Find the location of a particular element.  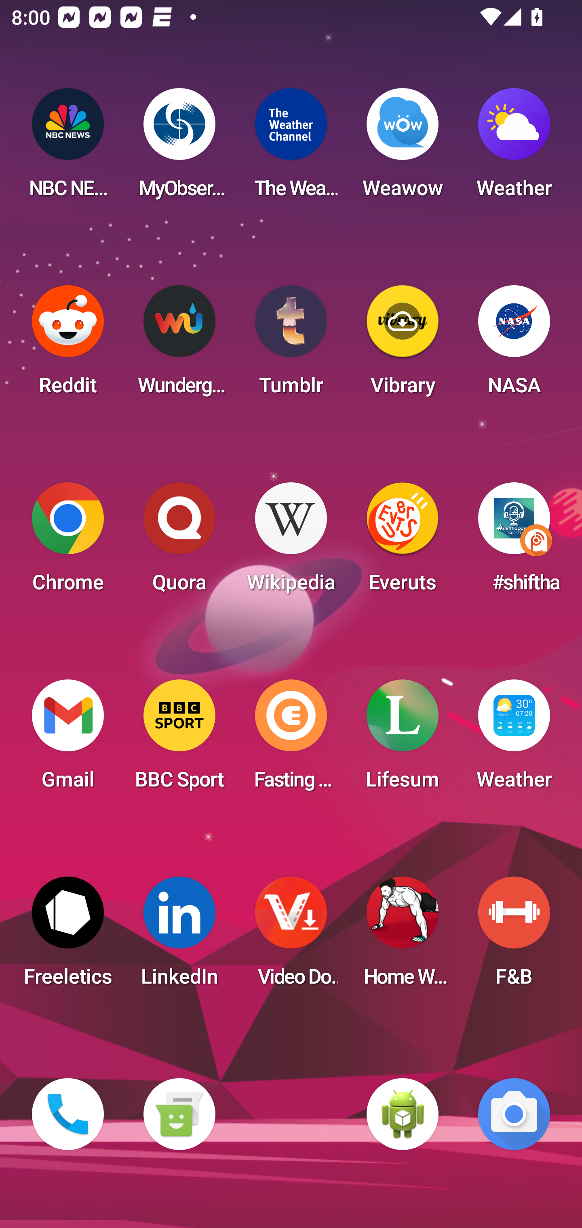

Weather is located at coordinates (514, 739).